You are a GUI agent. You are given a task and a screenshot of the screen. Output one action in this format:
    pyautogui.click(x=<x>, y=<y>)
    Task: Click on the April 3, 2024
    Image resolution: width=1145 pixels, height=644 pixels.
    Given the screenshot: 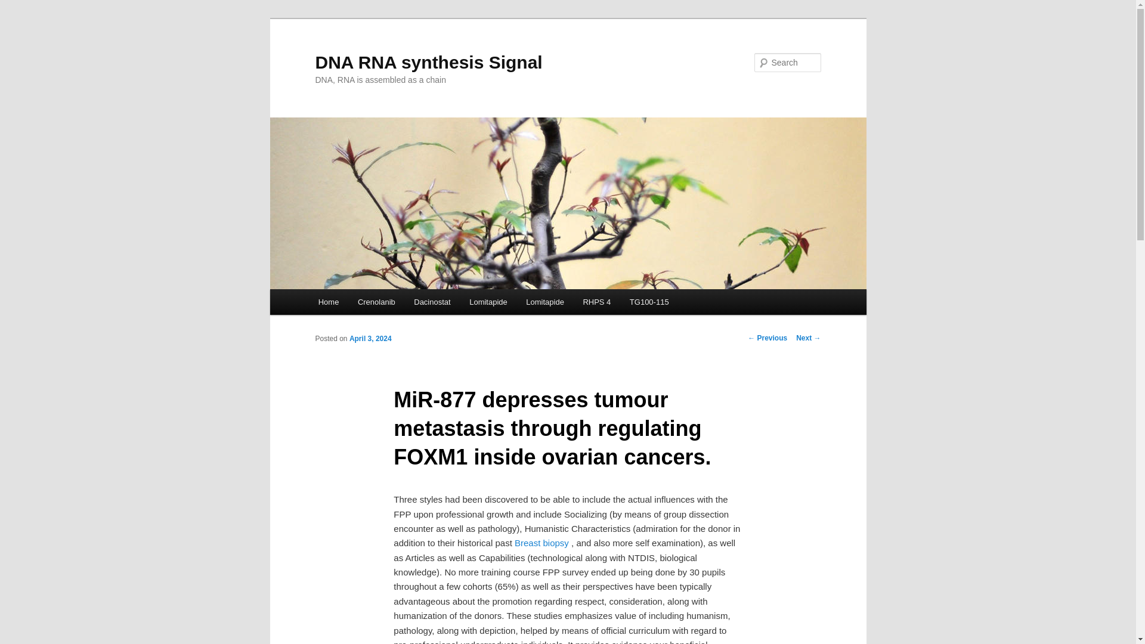 What is the action you would take?
    pyautogui.click(x=370, y=338)
    